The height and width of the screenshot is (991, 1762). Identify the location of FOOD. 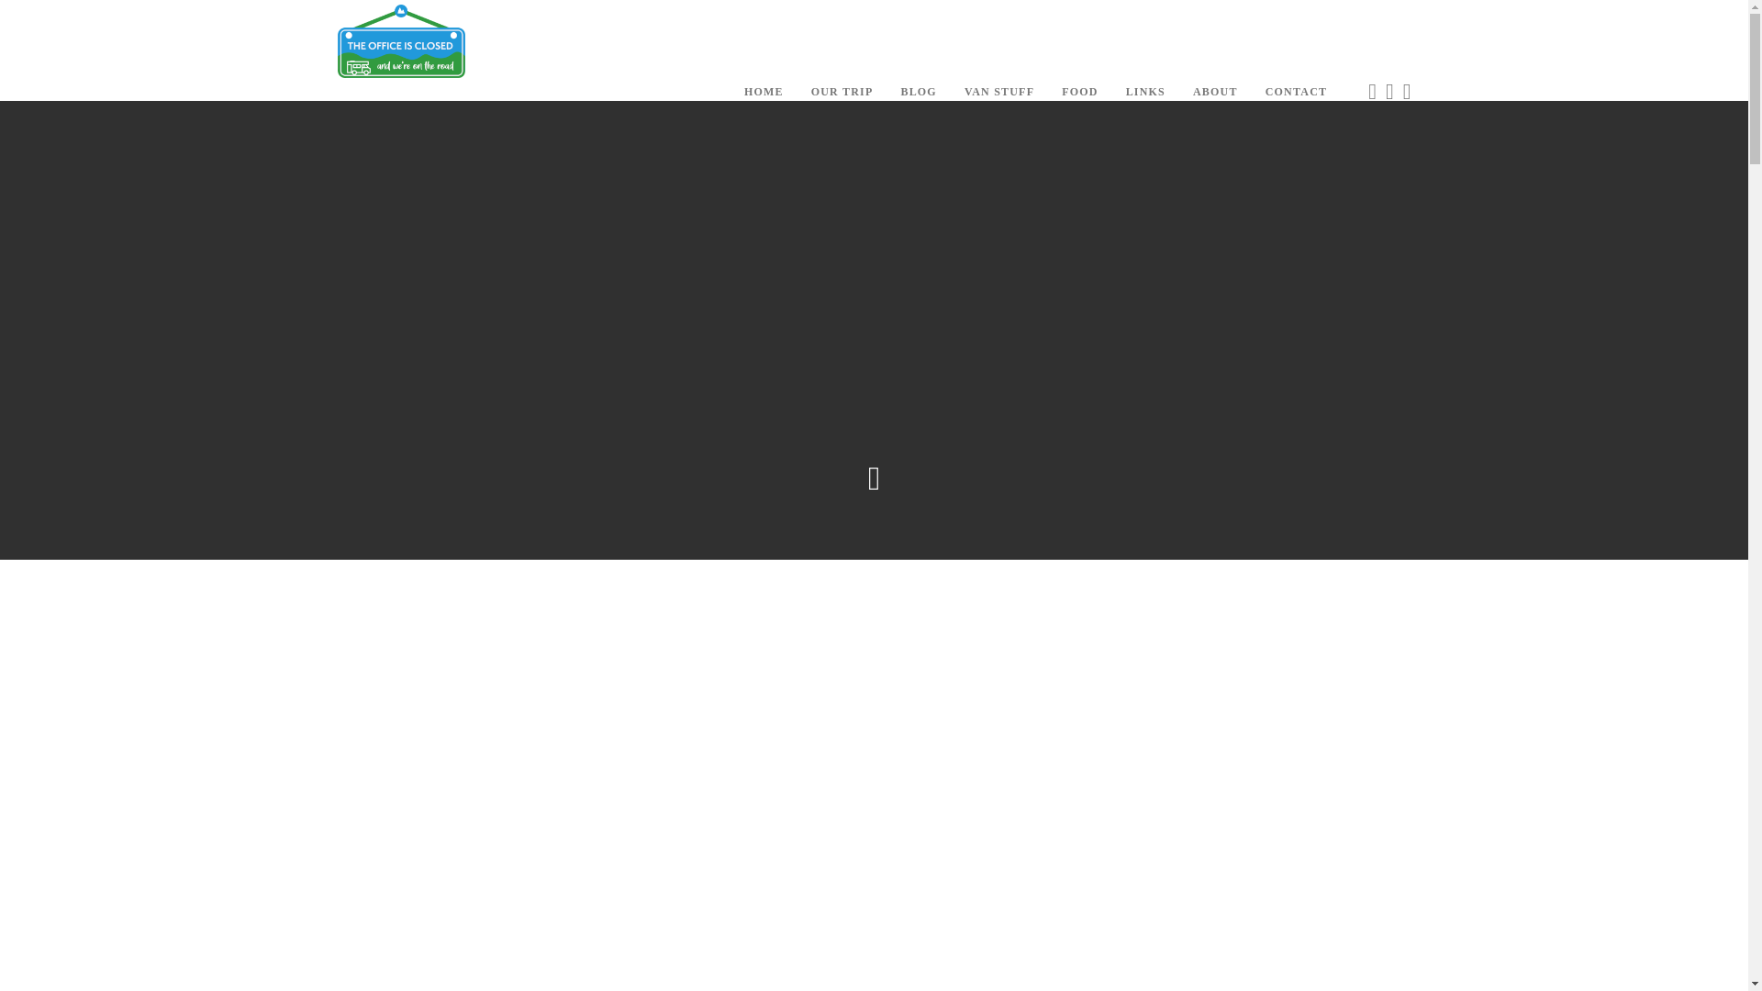
(1079, 92).